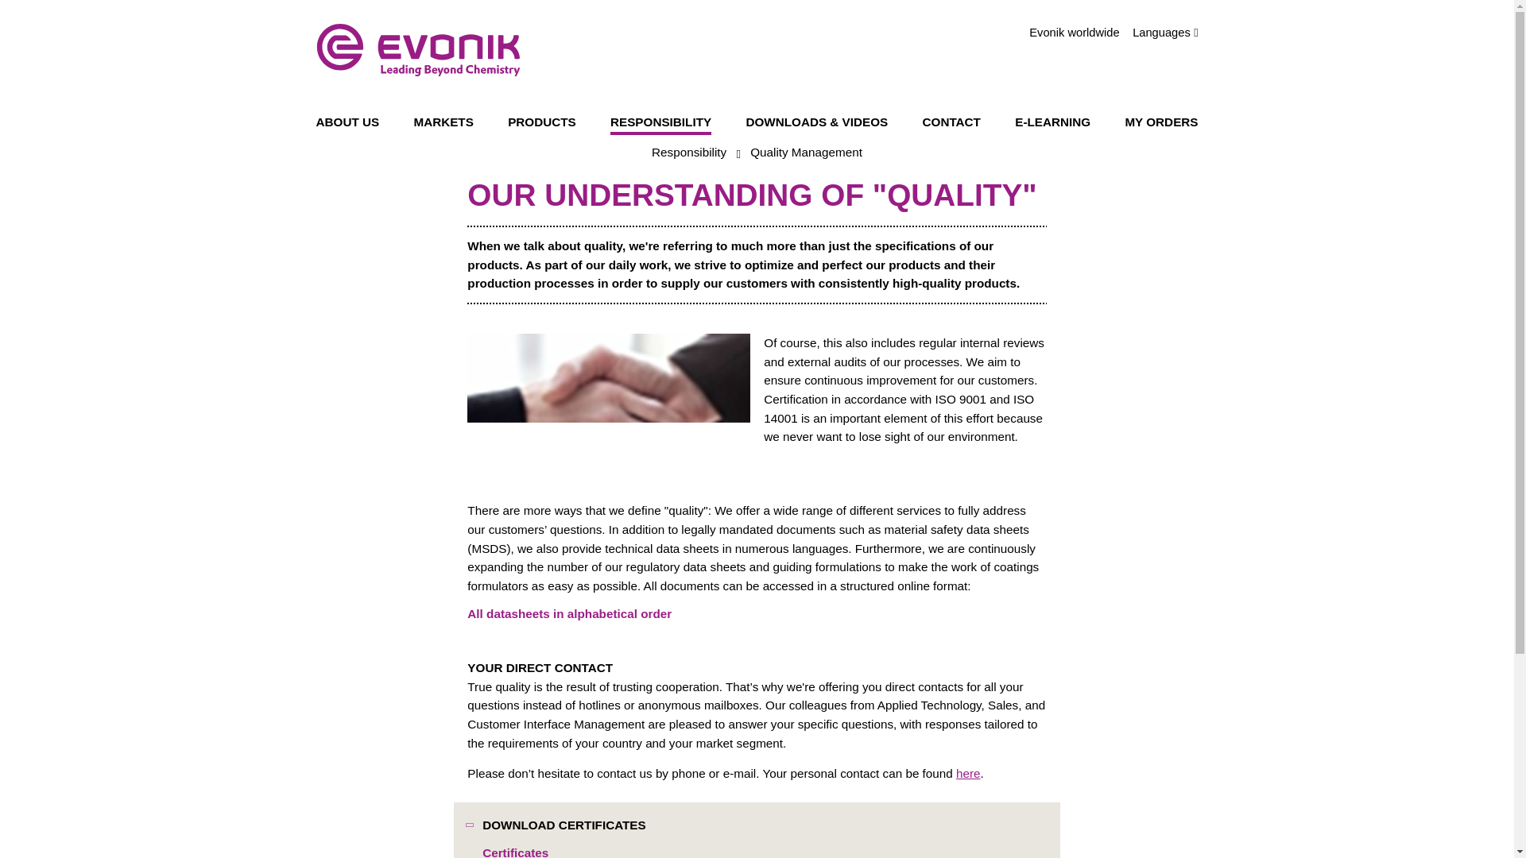 The image size is (1526, 858). Describe the element at coordinates (443, 124) in the screenshot. I see `Markets` at that location.